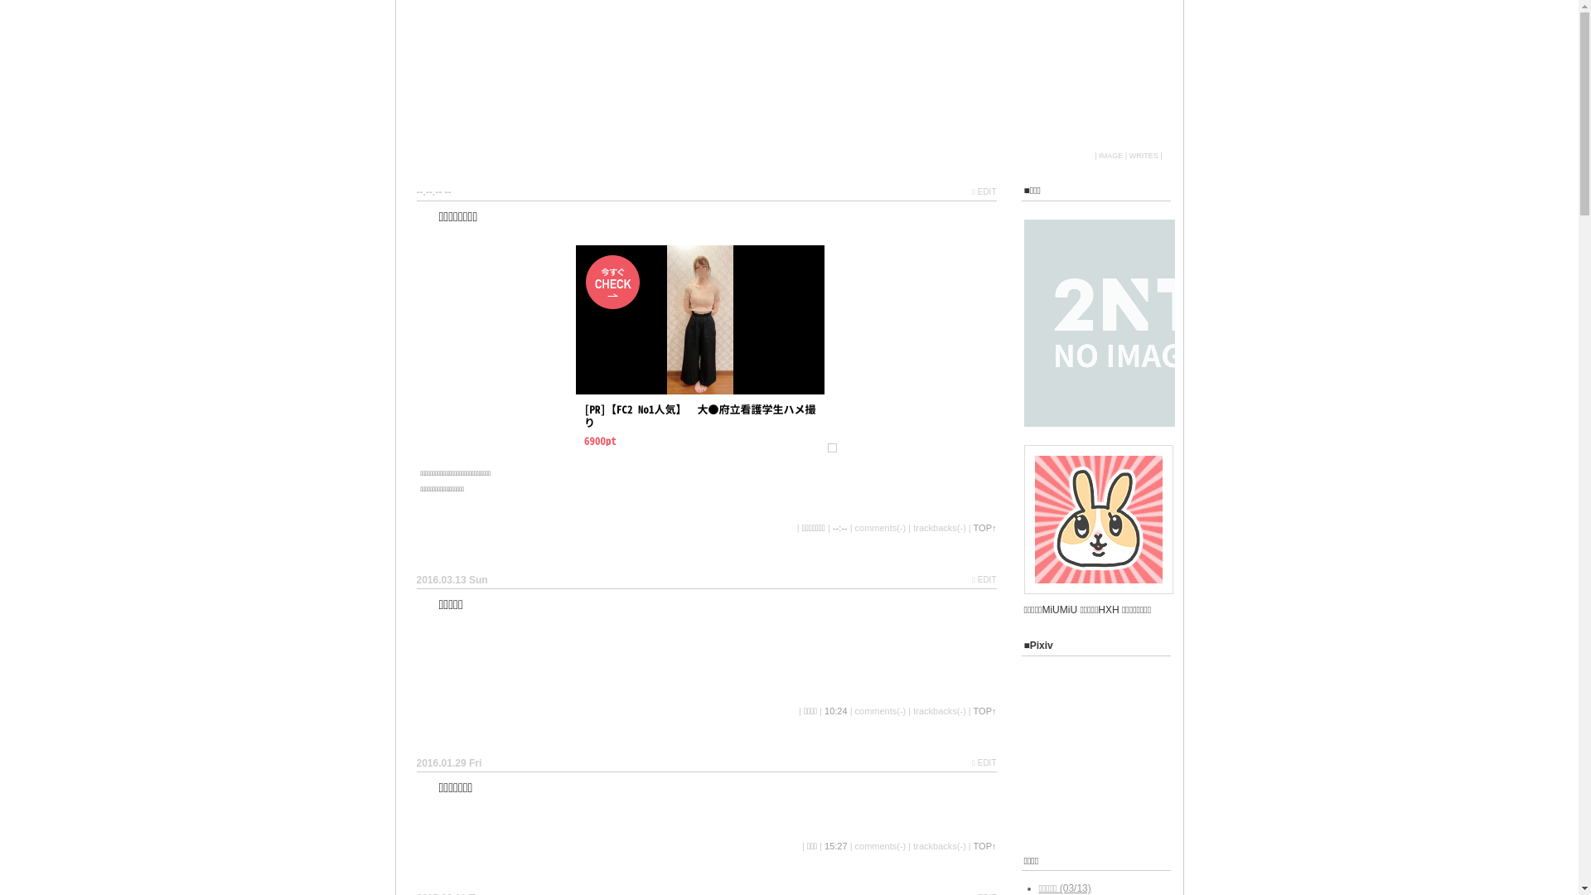  What do you see at coordinates (835, 711) in the screenshot?
I see `10:24` at bounding box center [835, 711].